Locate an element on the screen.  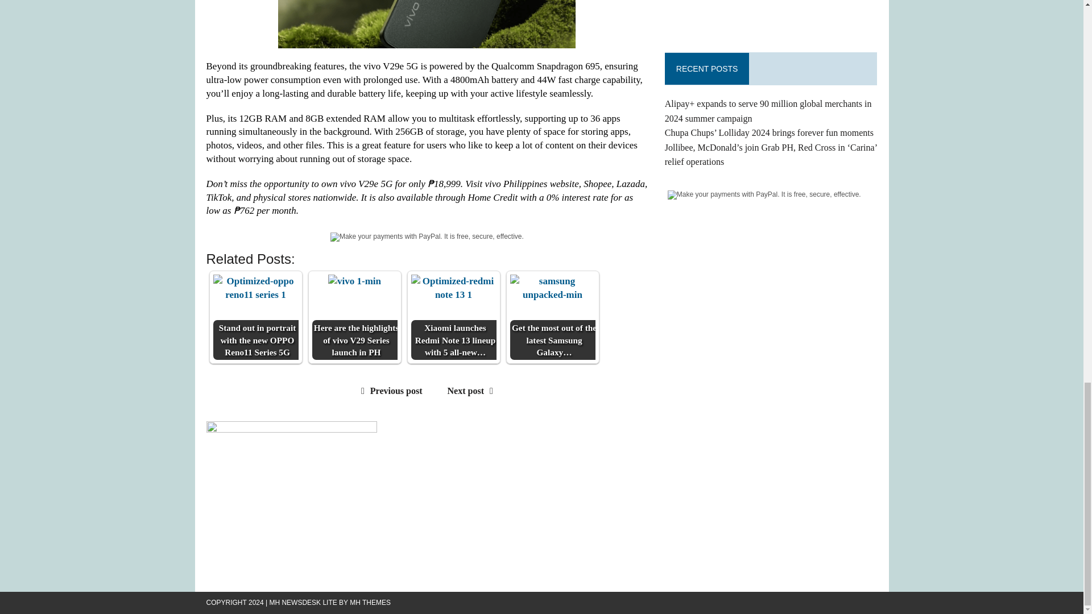
Stand out in portrait with the new OPPO Reno11 Series 5G is located at coordinates (255, 317).